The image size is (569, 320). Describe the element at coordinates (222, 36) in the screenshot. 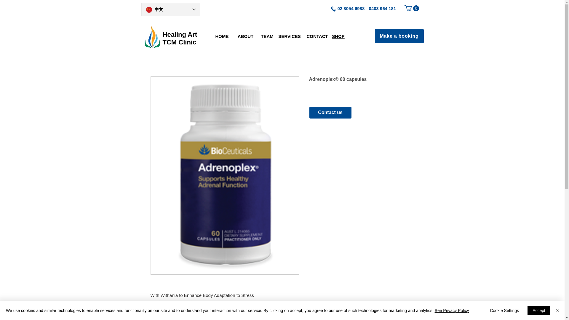

I see `HOME` at that location.